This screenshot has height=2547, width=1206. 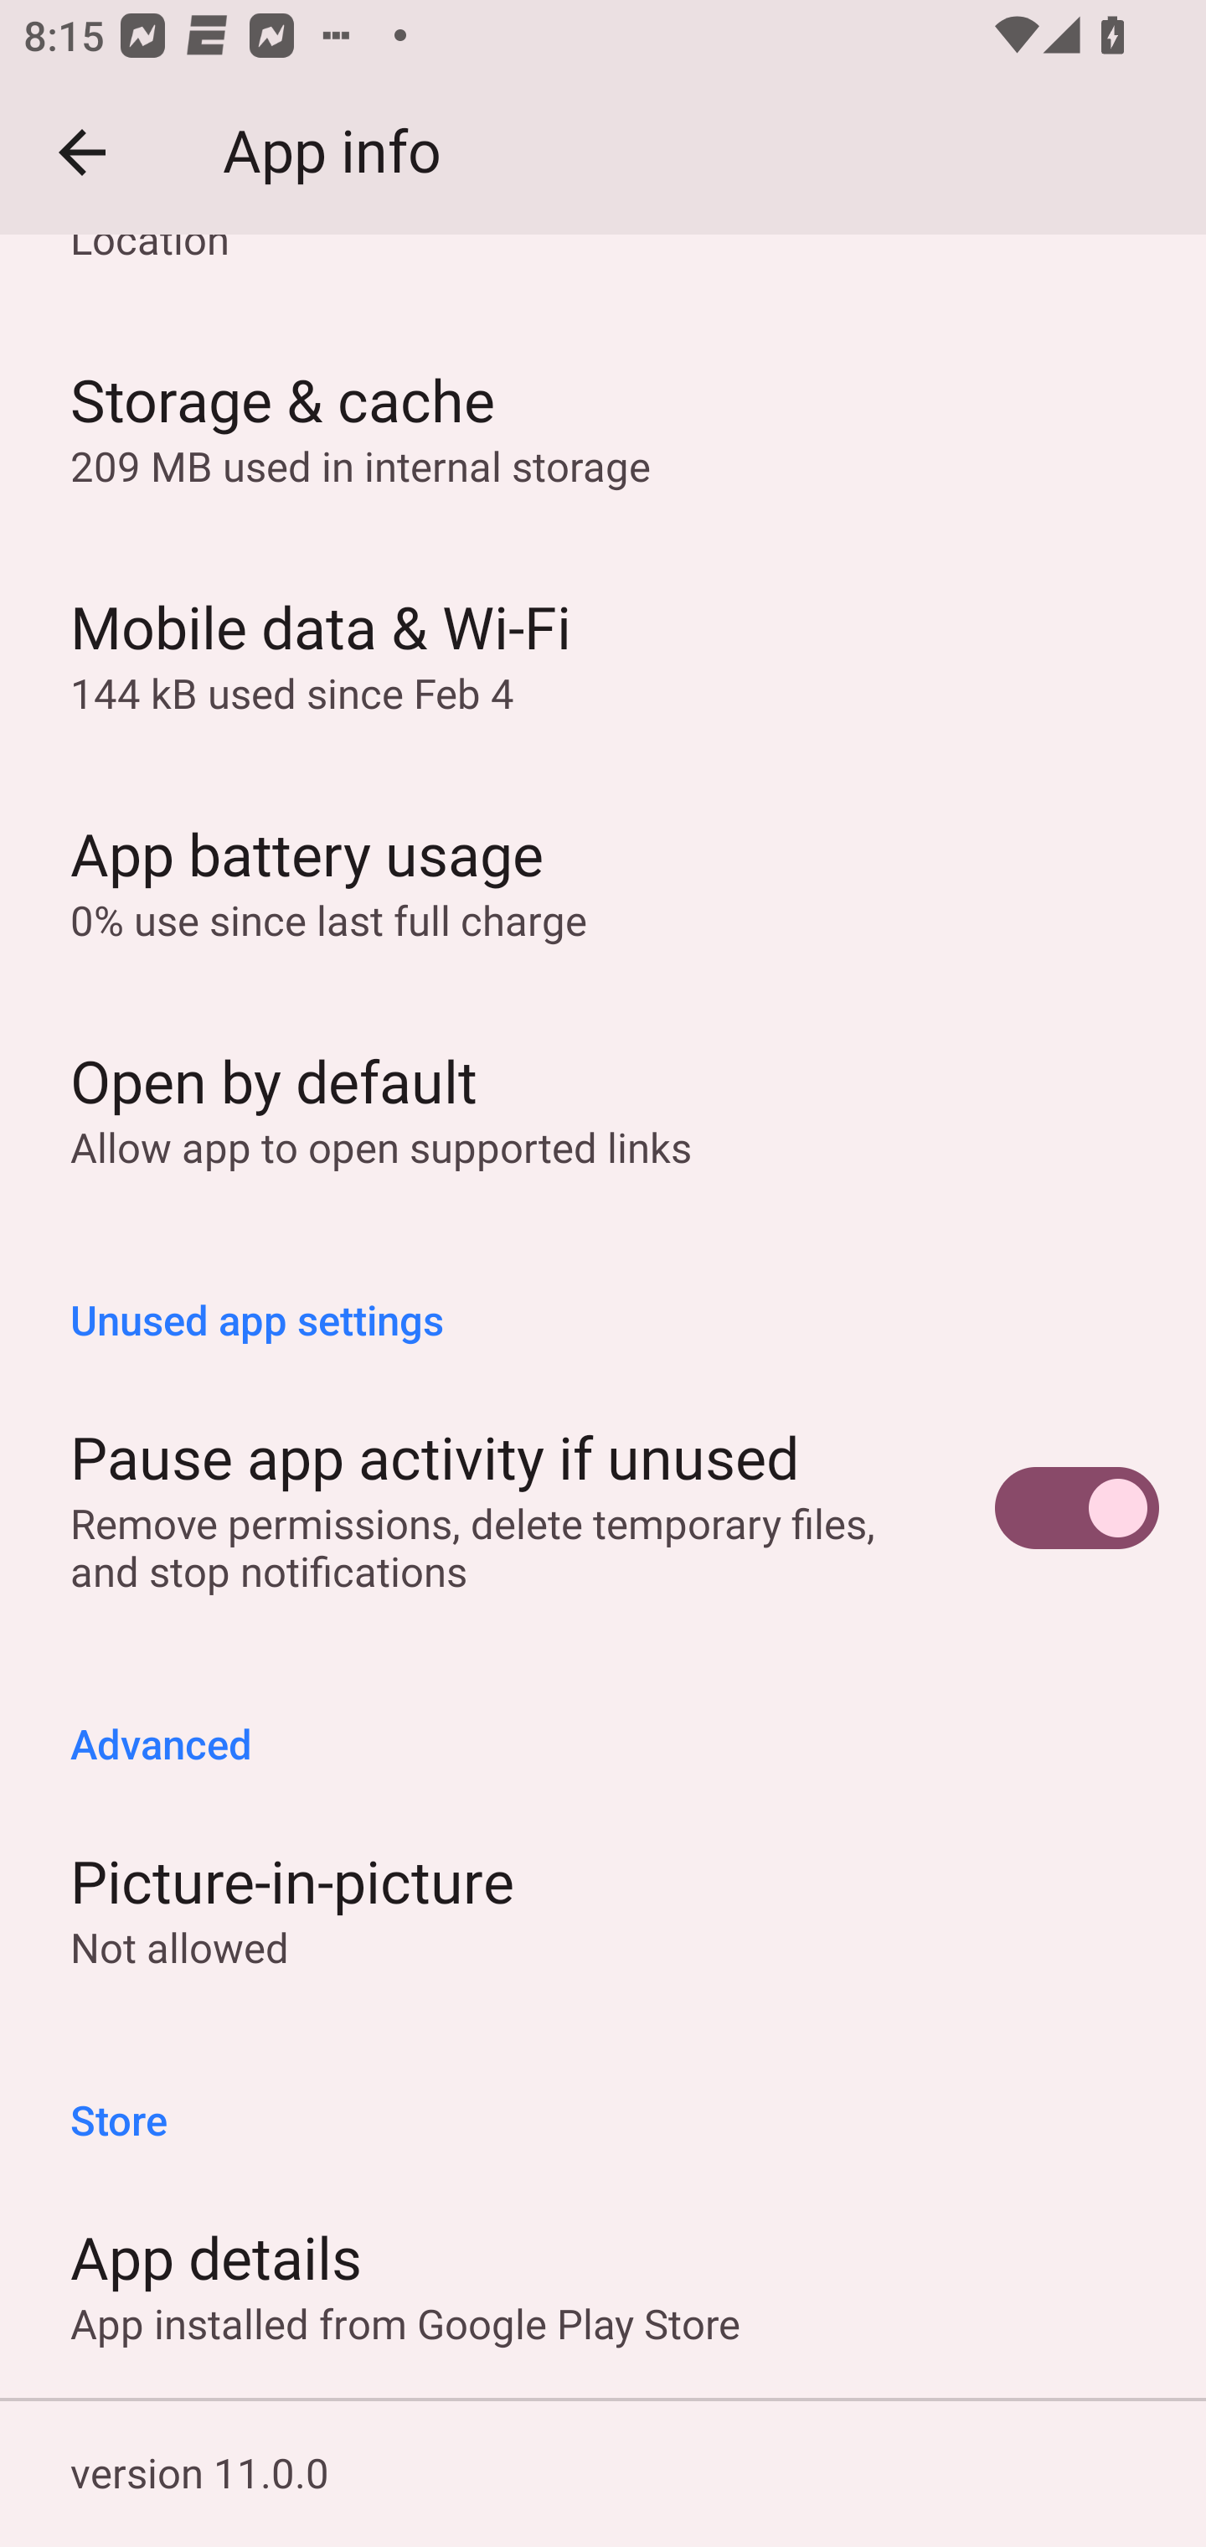 I want to click on App battery usage 0% use since last full charge, so click(x=603, y=880).